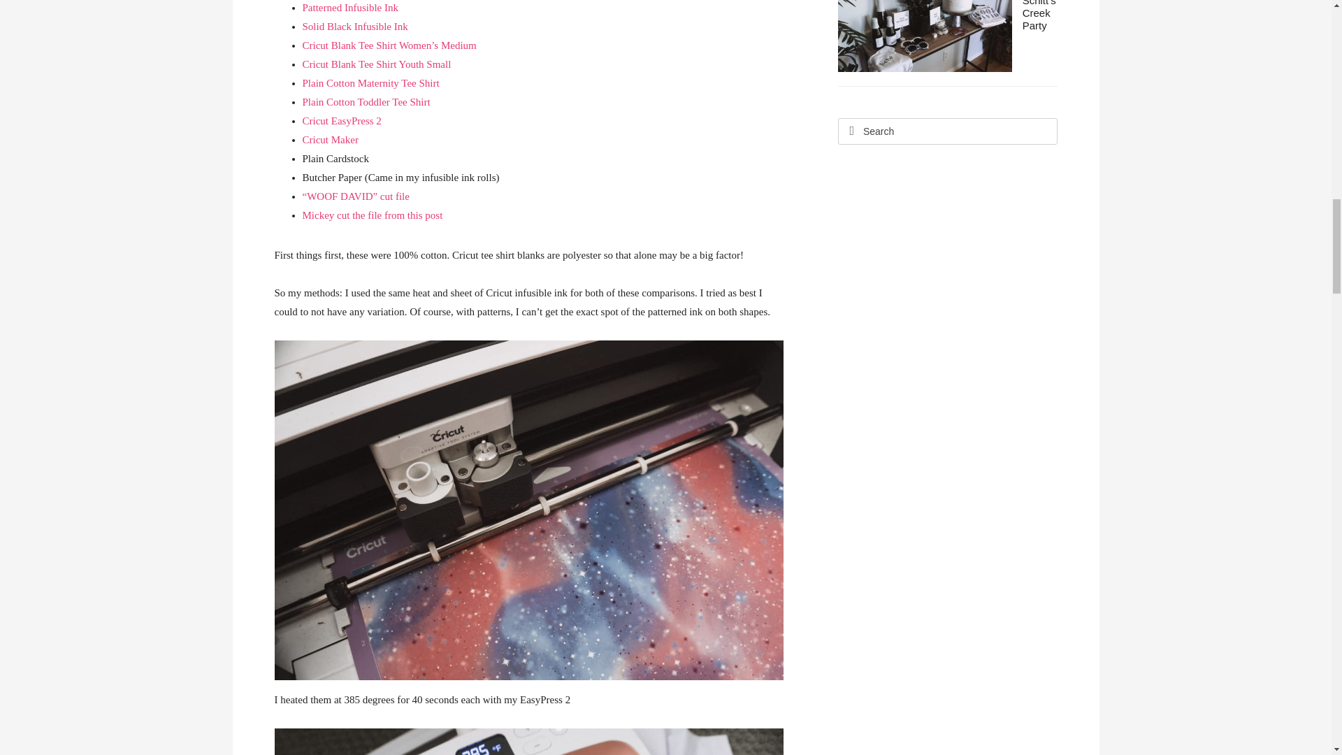 Image resolution: width=1342 pixels, height=755 pixels. Describe the element at coordinates (372, 215) in the screenshot. I see `Mickey cut the file from this post` at that location.